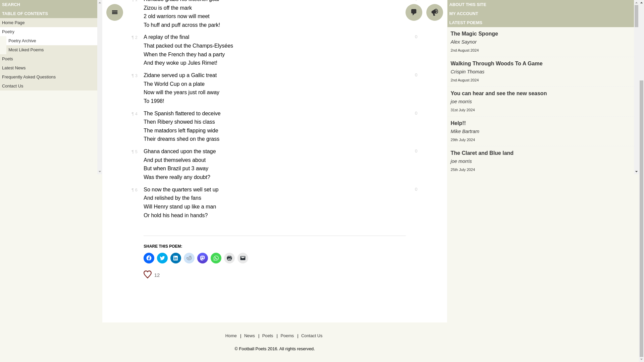 The image size is (644, 362). I want to click on Permalink for verse 2, so click(134, 37).